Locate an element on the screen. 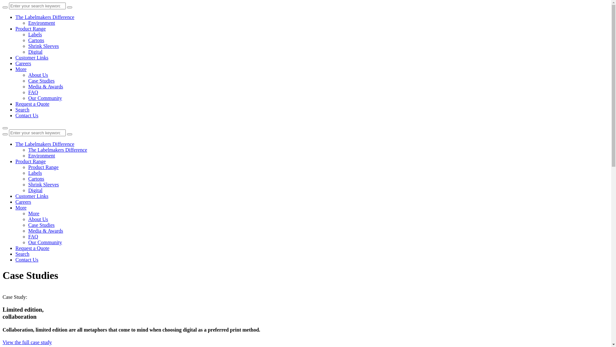 The width and height of the screenshot is (616, 347). Environment is located at coordinates (42, 23).